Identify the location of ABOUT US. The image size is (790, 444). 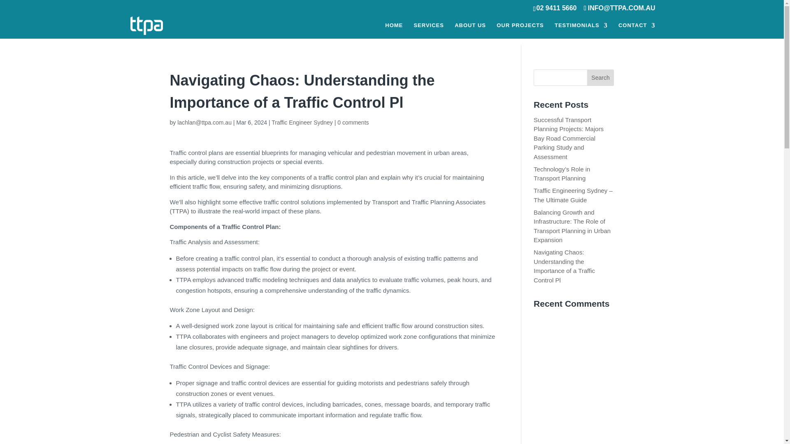
(470, 30).